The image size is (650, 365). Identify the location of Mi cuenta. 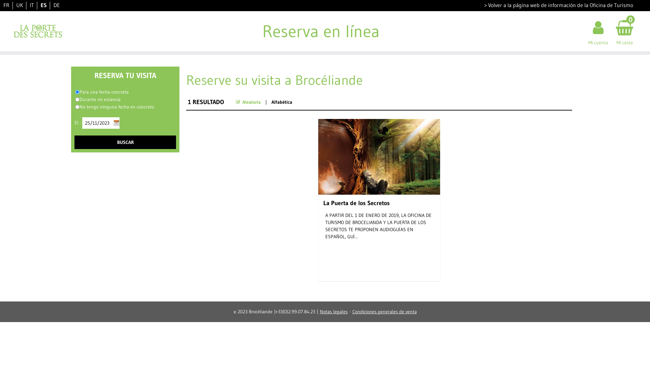
(598, 31).